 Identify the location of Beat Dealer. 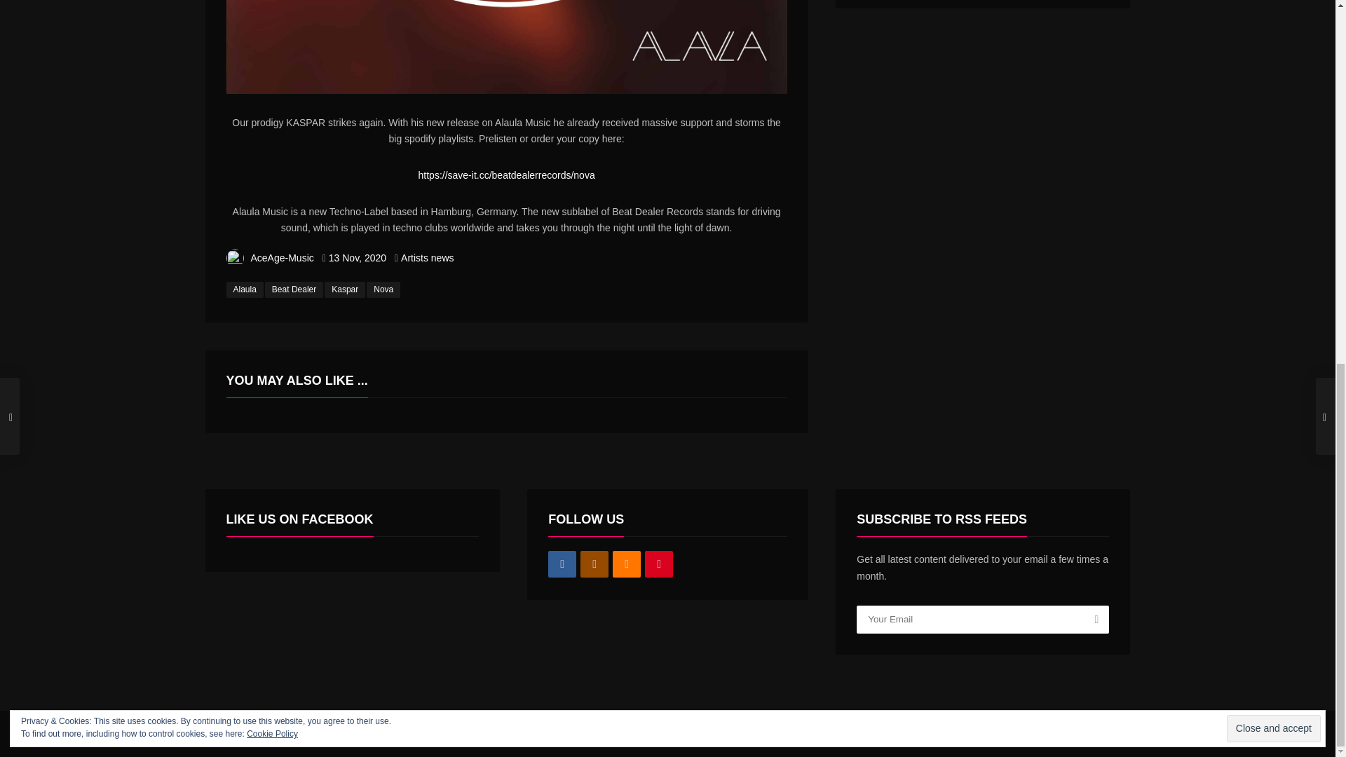
(294, 289).